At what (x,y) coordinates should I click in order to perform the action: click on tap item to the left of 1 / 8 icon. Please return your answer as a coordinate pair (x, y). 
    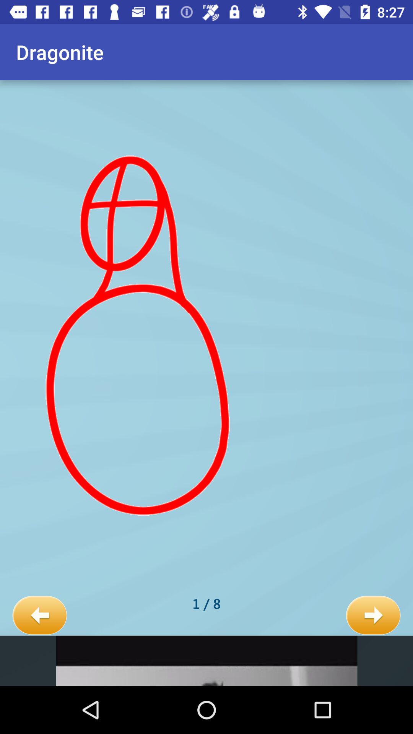
    Looking at the image, I should click on (40, 615).